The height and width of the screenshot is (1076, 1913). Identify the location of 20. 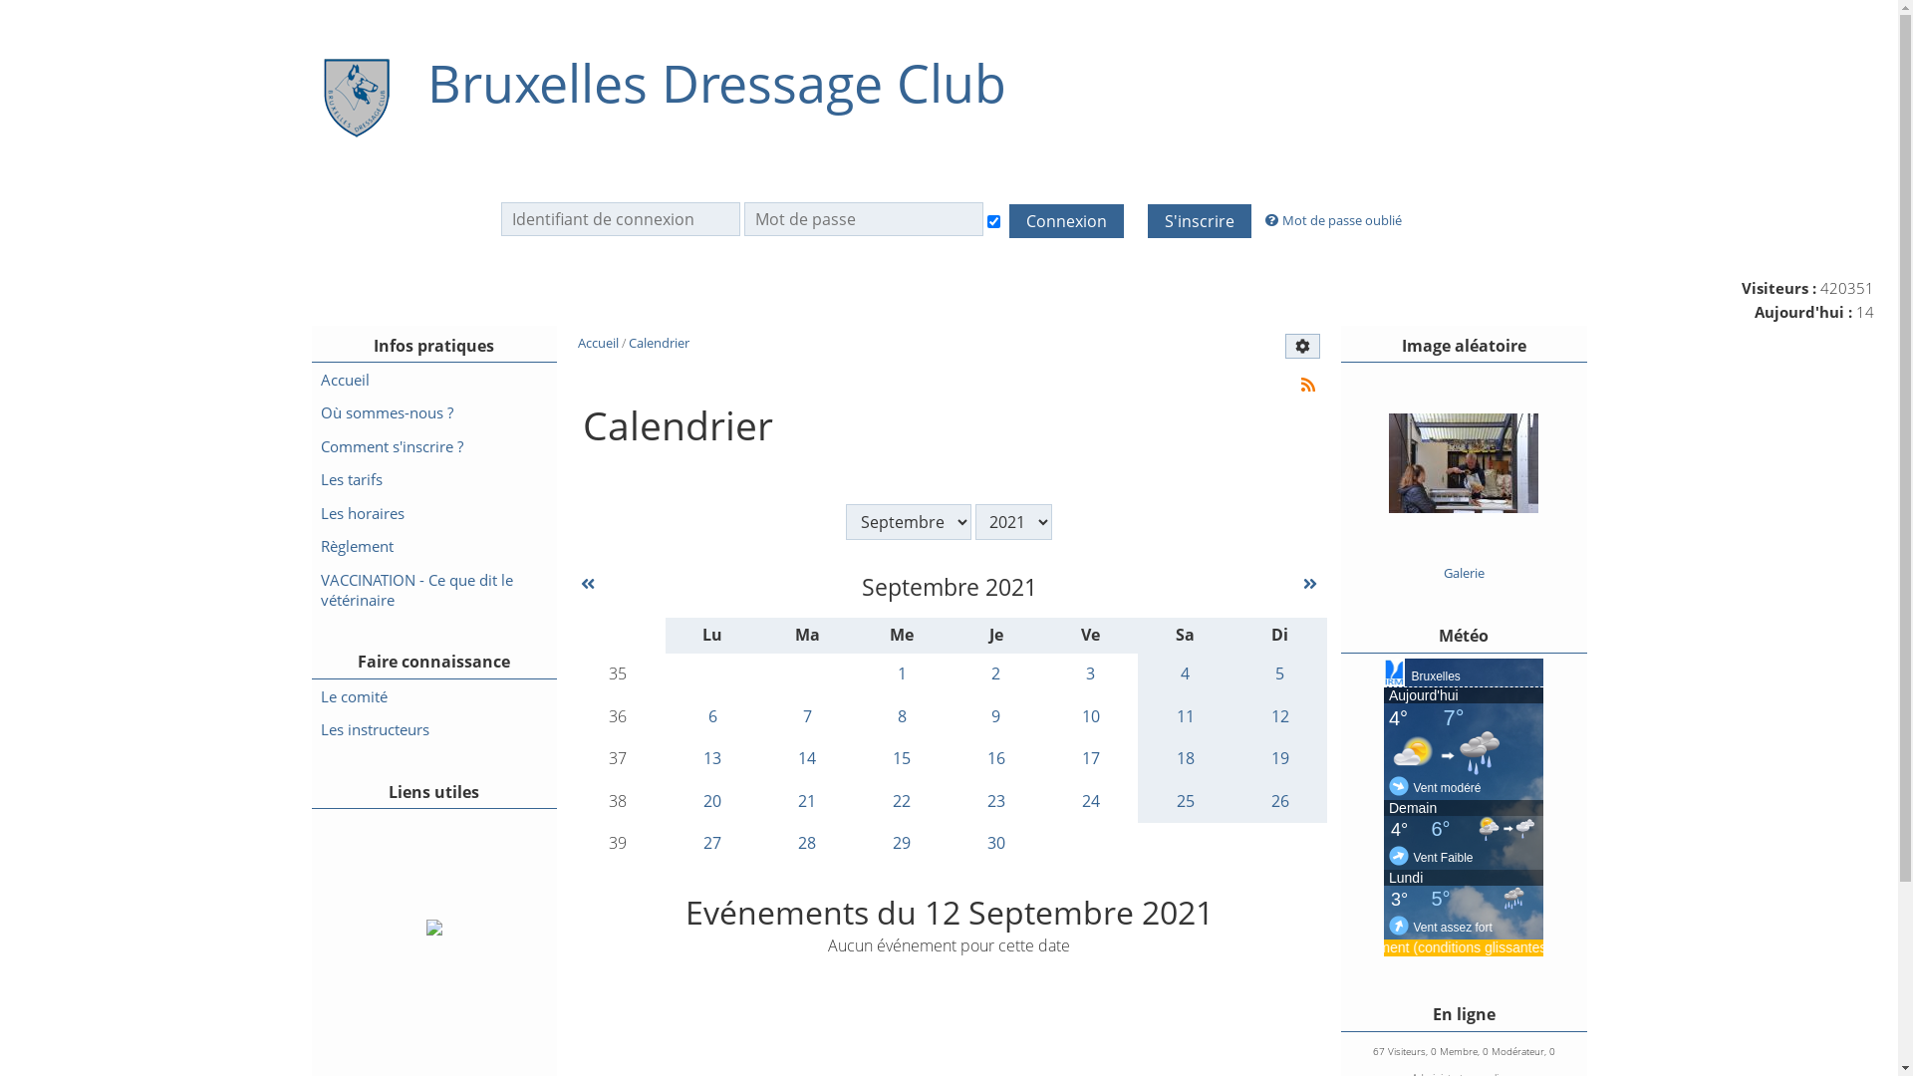
(713, 801).